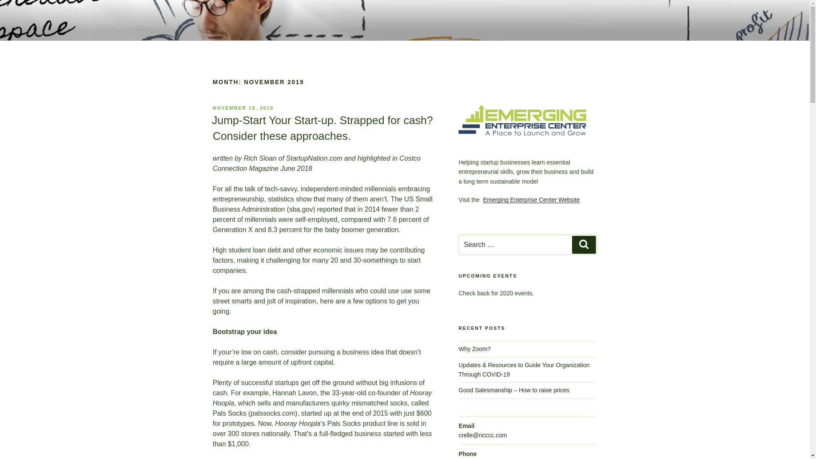 Image resolution: width=816 pixels, height=459 pixels. I want to click on Search, so click(584, 245).